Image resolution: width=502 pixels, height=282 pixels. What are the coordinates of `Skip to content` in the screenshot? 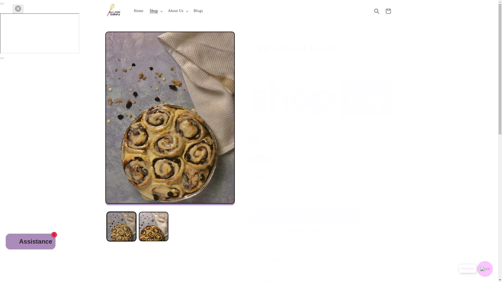 It's located at (16, 6).